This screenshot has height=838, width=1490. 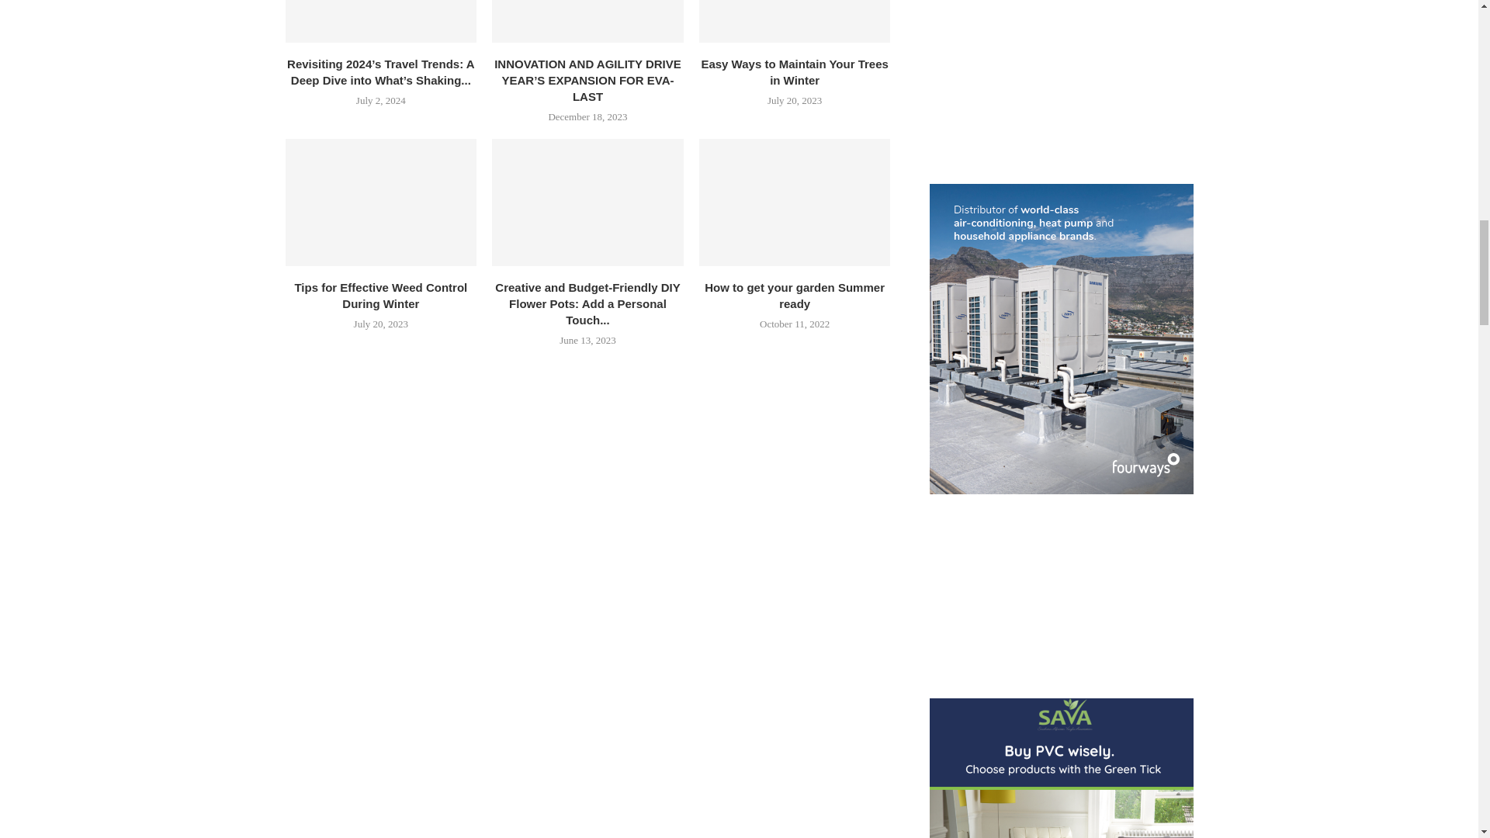 I want to click on Easy Ways to Maintain Your Trees in Winter, so click(x=794, y=72).